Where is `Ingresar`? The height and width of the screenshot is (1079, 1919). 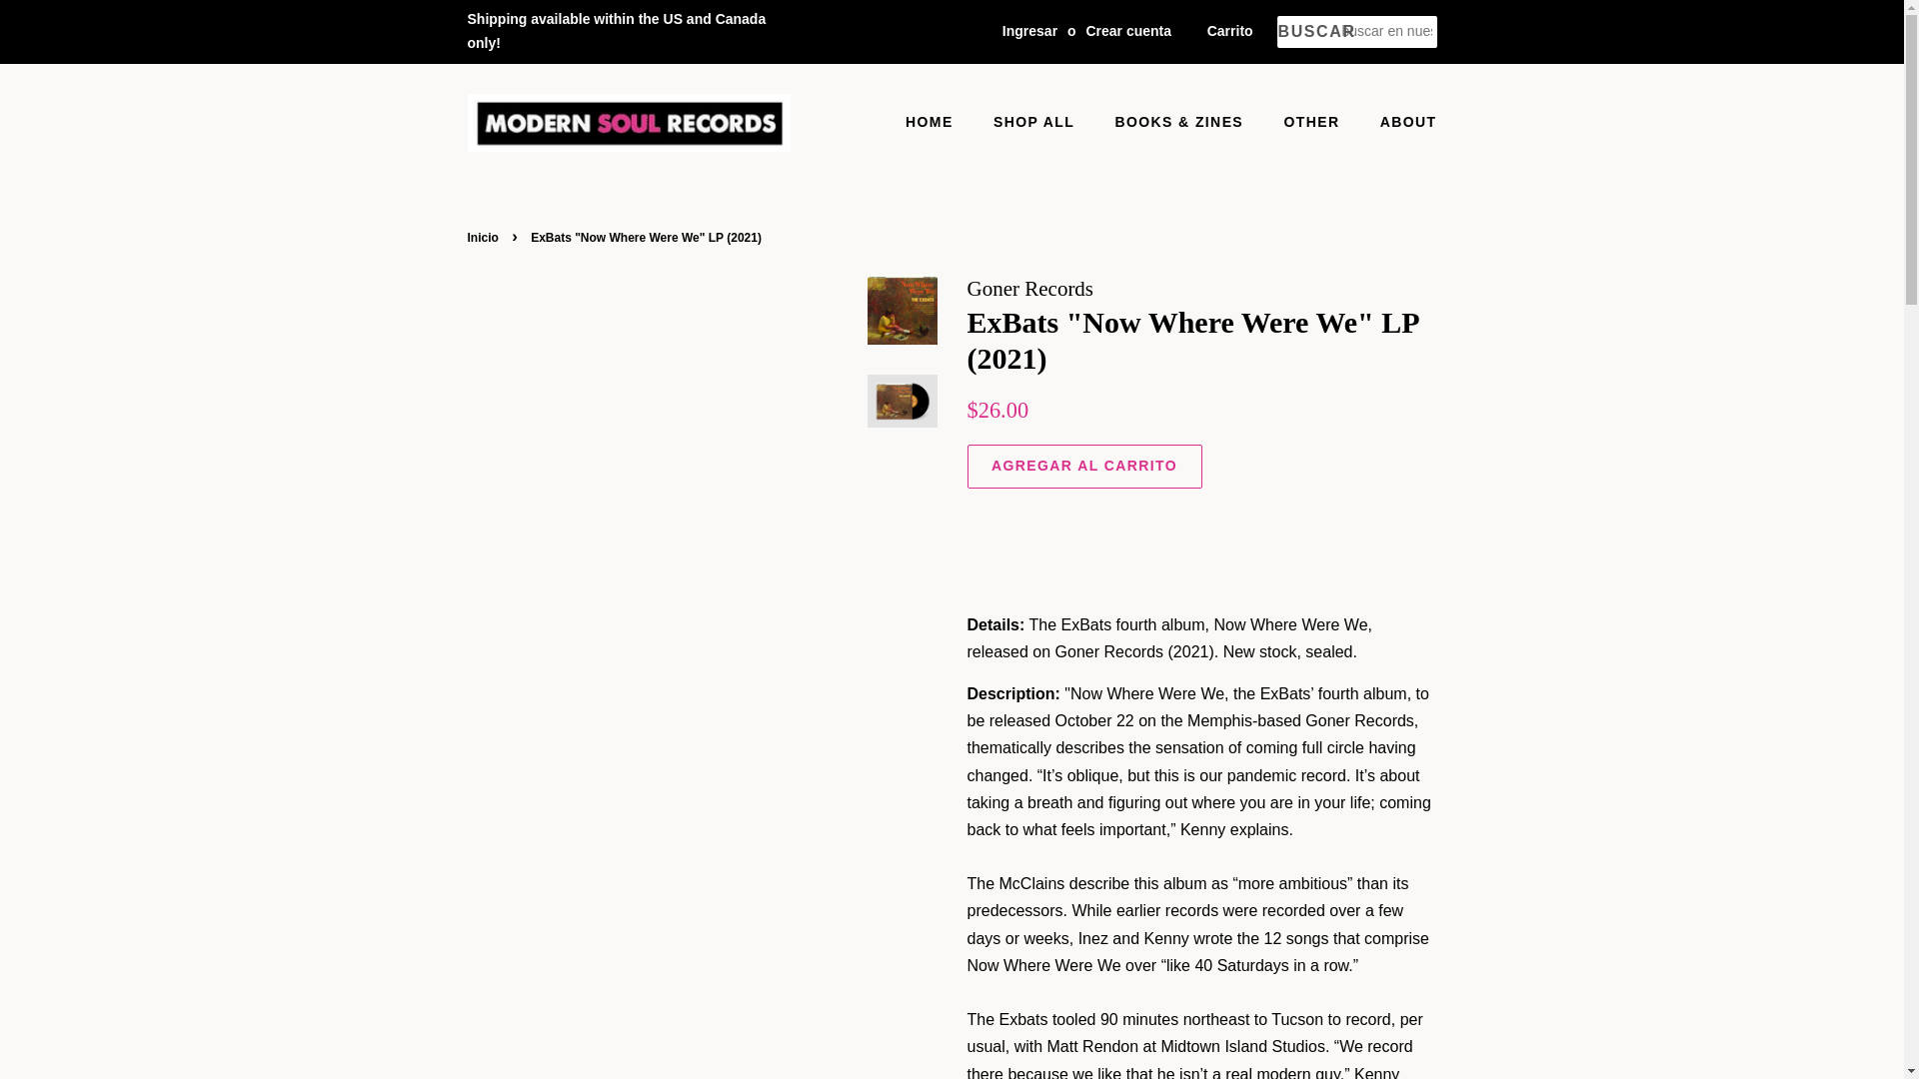
Ingresar is located at coordinates (1029, 30).